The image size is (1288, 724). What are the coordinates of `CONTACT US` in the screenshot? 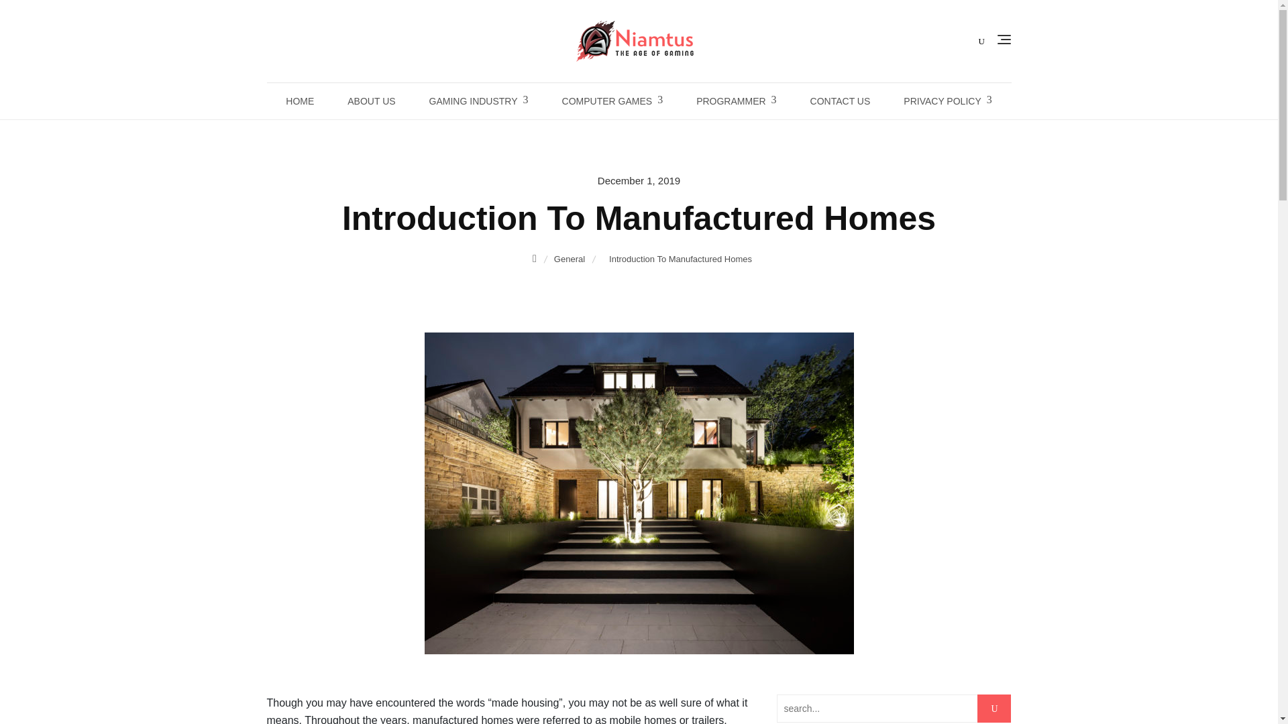 It's located at (840, 101).